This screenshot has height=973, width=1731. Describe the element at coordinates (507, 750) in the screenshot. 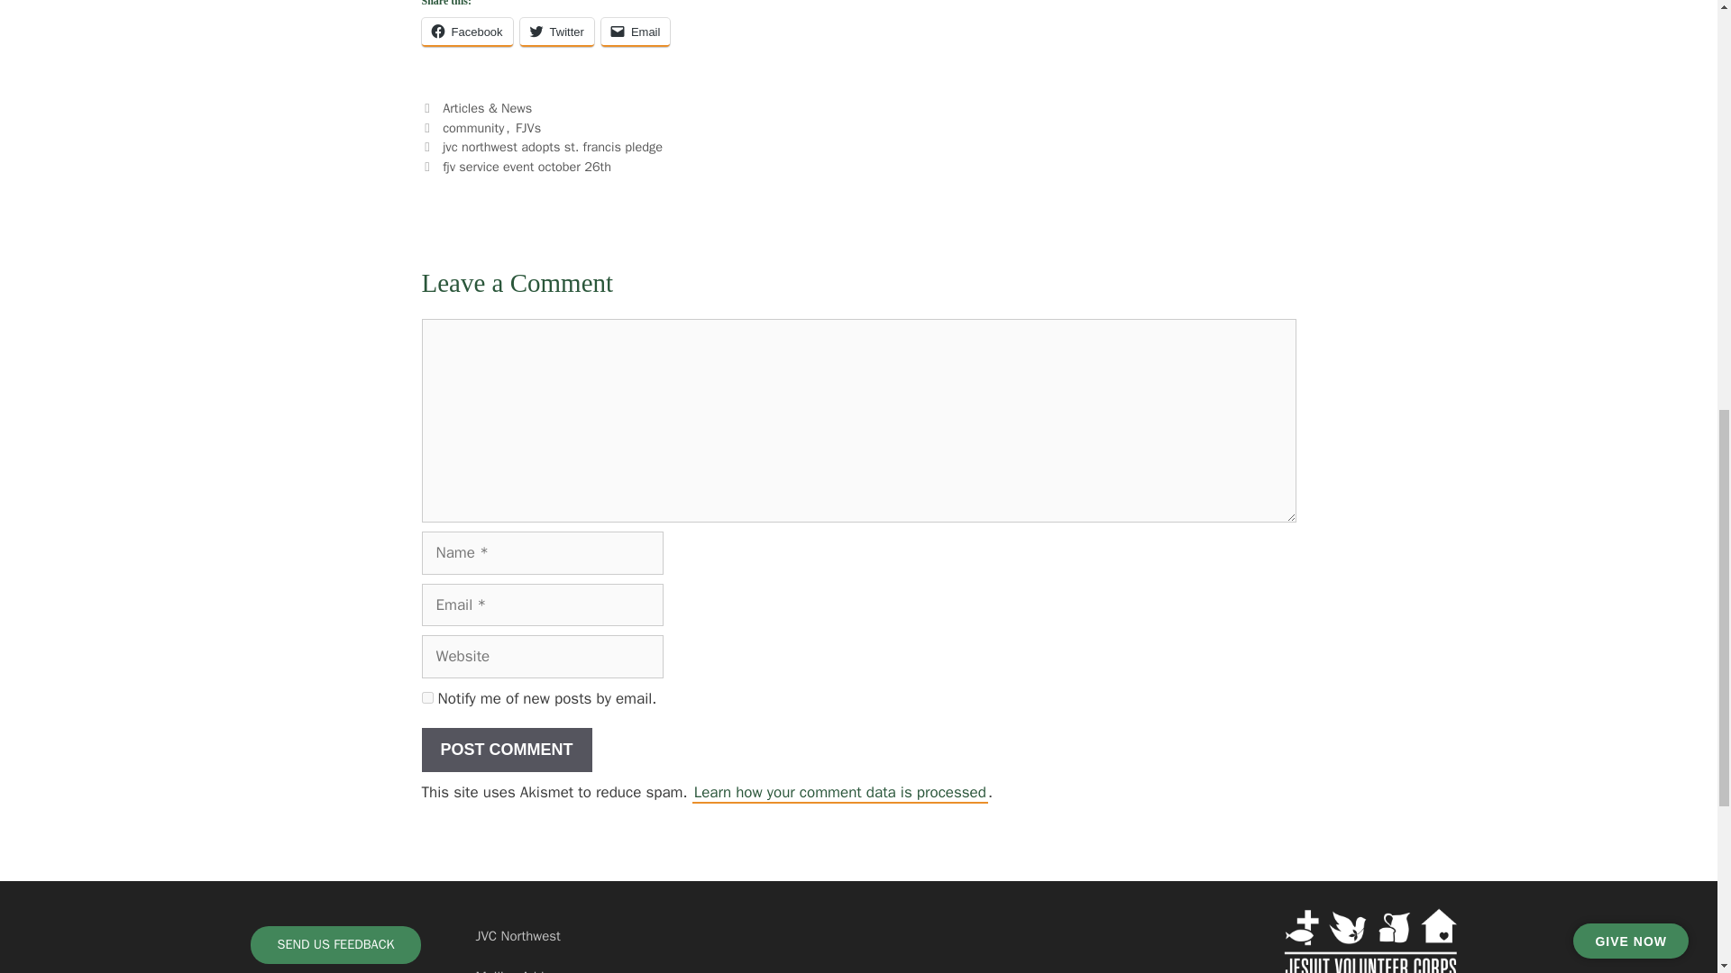

I see `Post Comment` at that location.